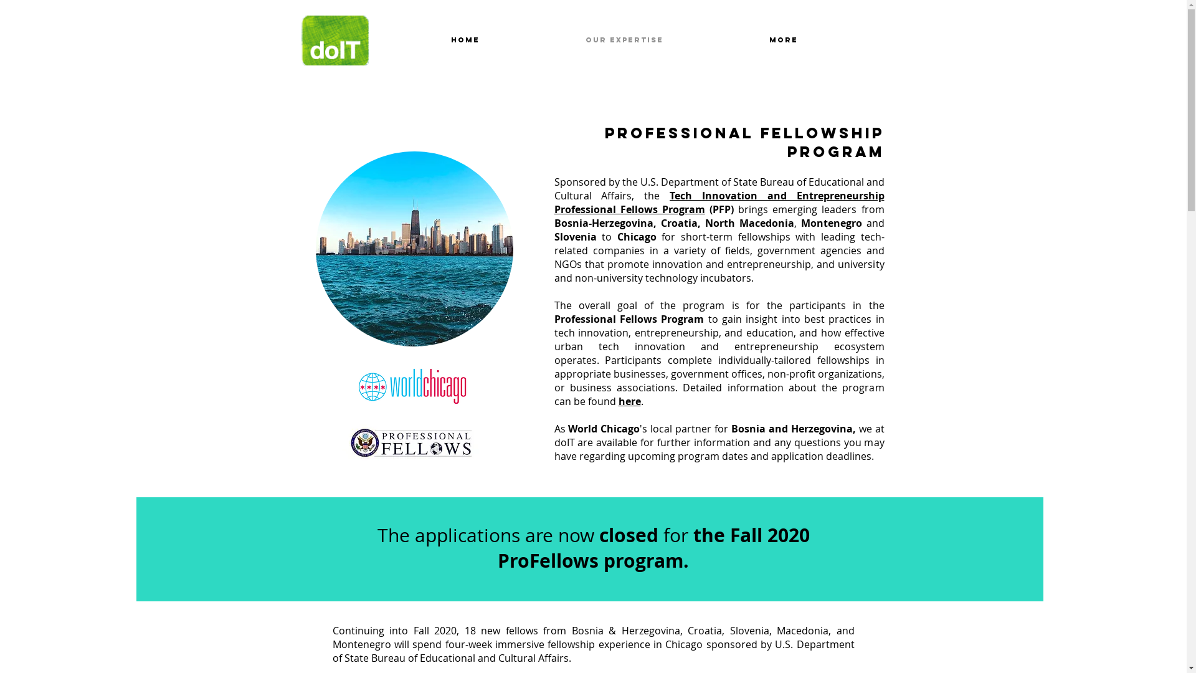 This screenshot has height=673, width=1196. Describe the element at coordinates (465, 40) in the screenshot. I see `HOME` at that location.